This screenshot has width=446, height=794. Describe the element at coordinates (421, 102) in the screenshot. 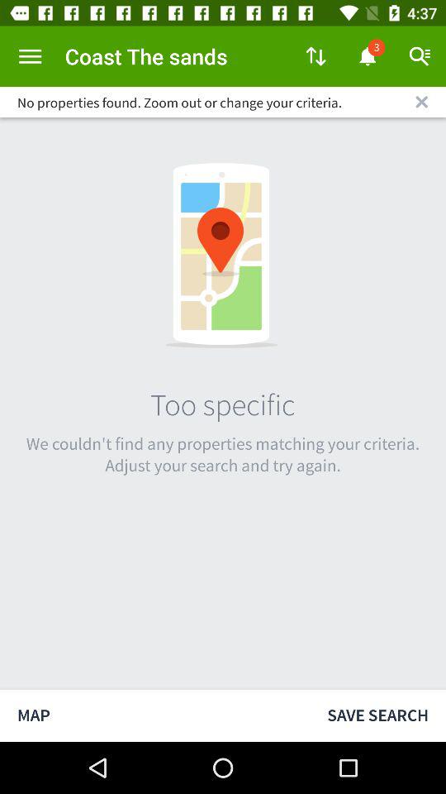

I see `close` at that location.